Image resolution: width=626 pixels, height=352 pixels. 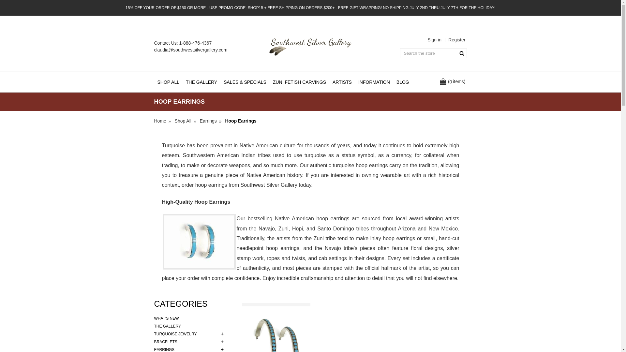 I want to click on Register, so click(x=457, y=40).